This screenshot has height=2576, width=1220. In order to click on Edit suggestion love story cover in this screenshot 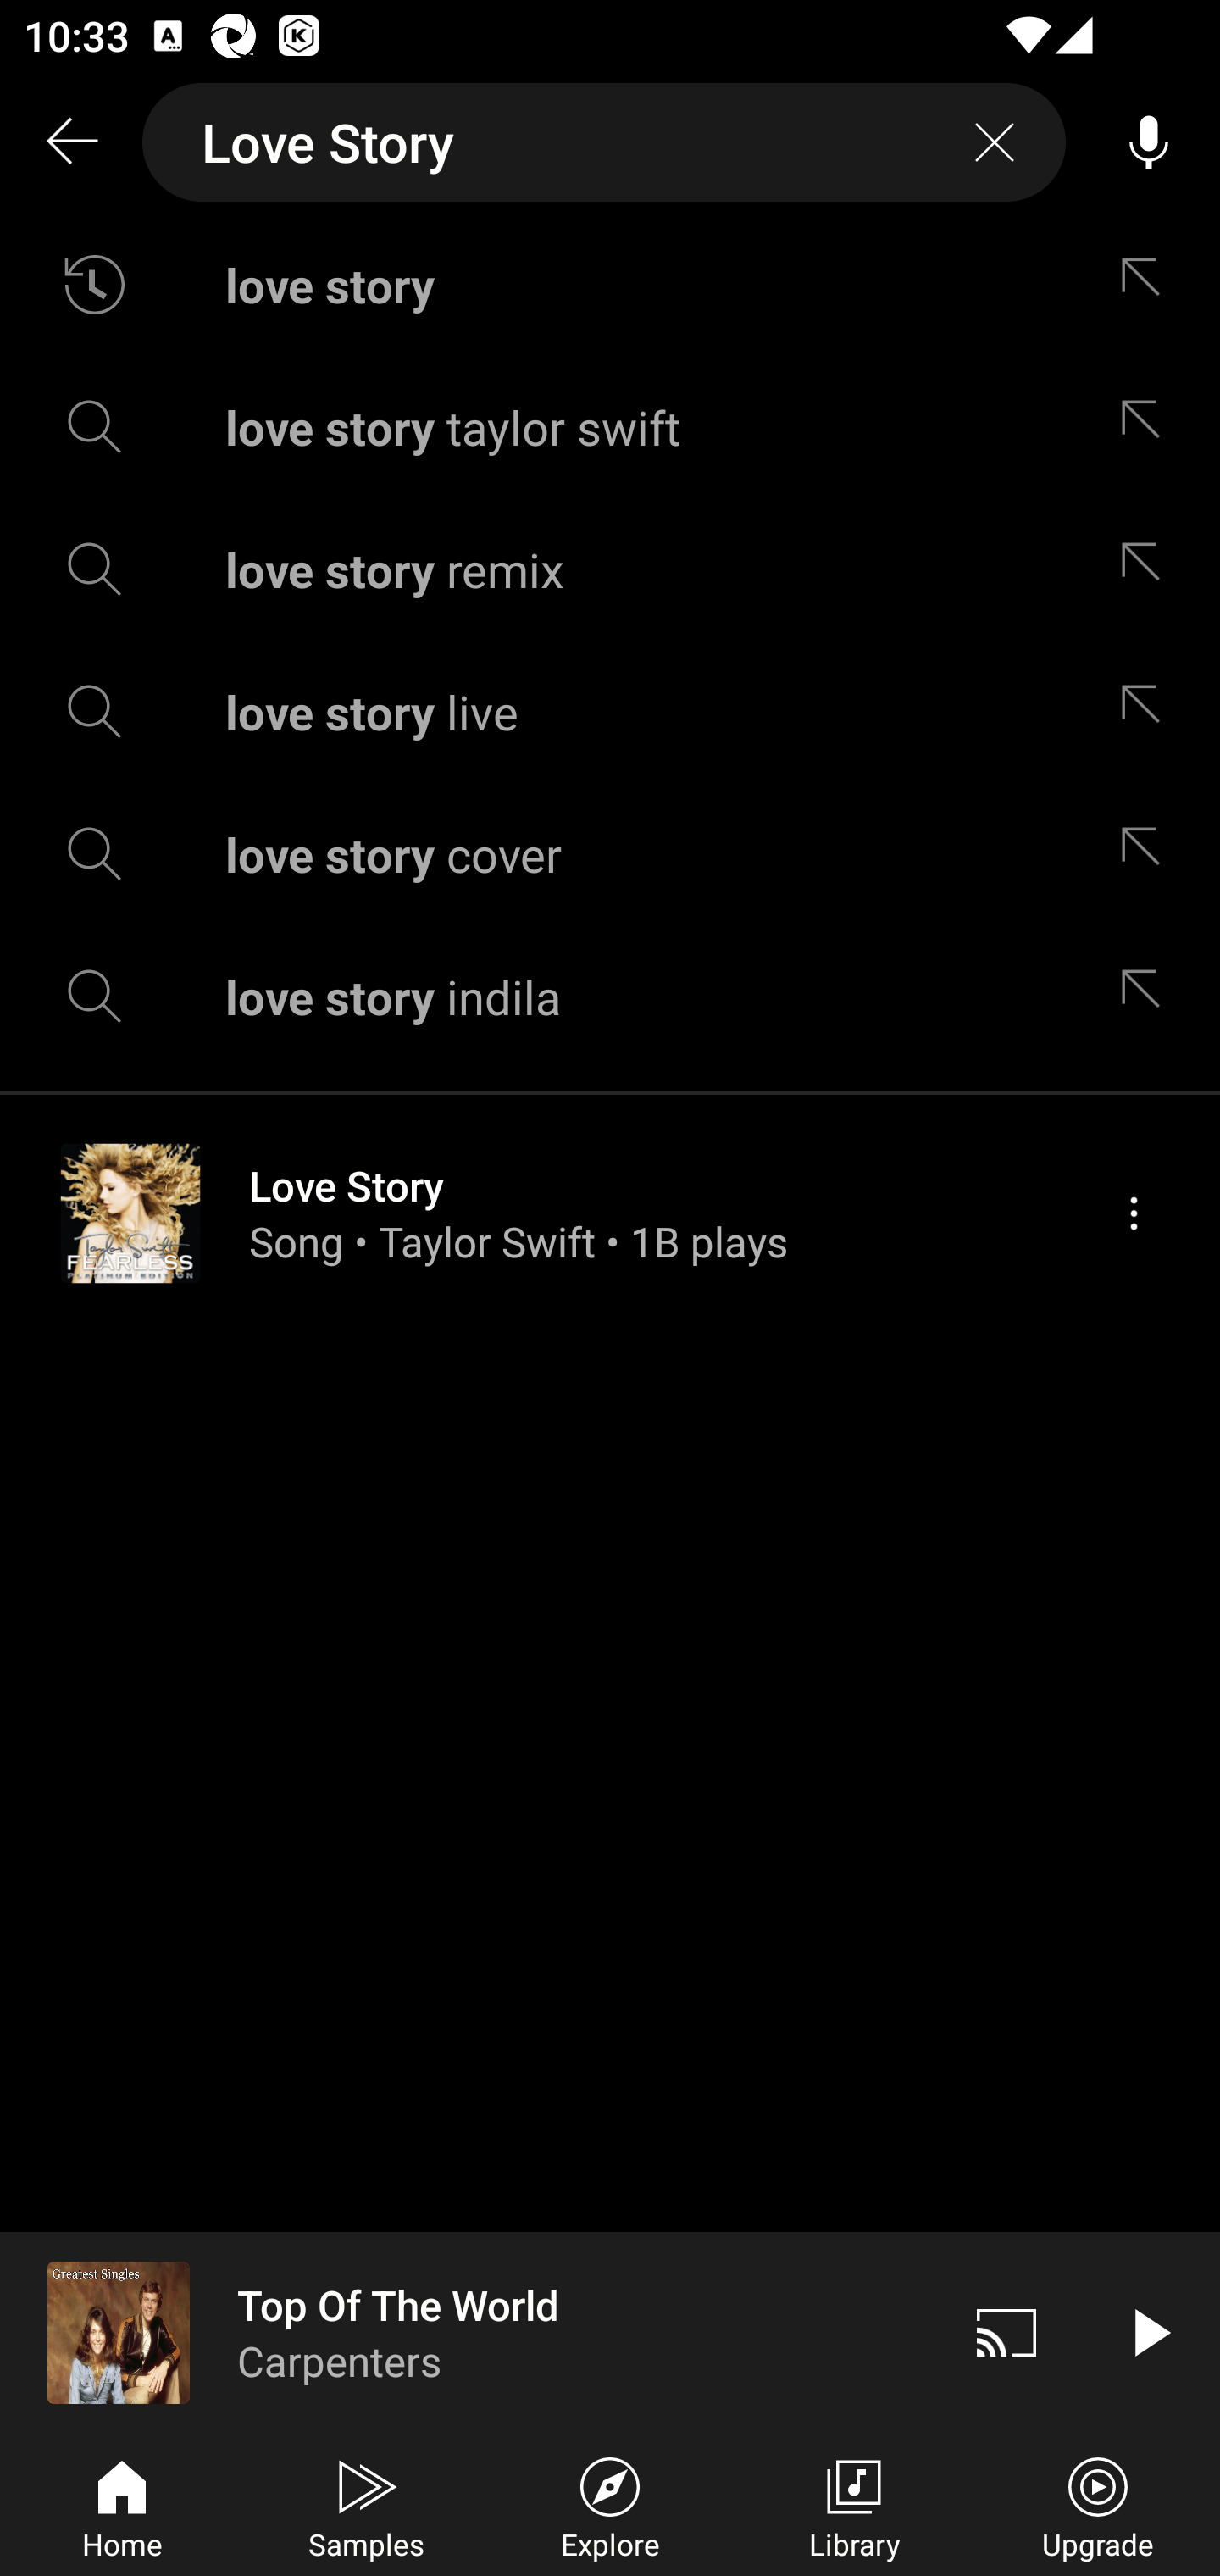, I will do `click(1148, 854)`.